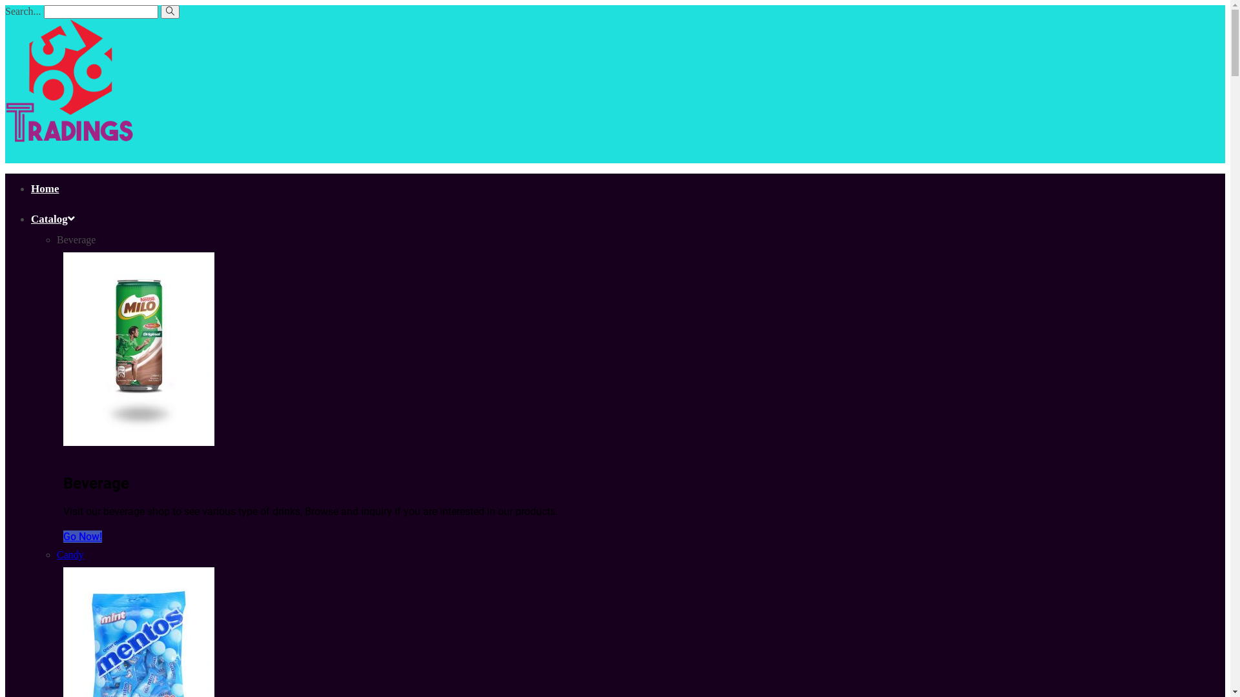  What do you see at coordinates (76, 240) in the screenshot?
I see `Beverage` at bounding box center [76, 240].